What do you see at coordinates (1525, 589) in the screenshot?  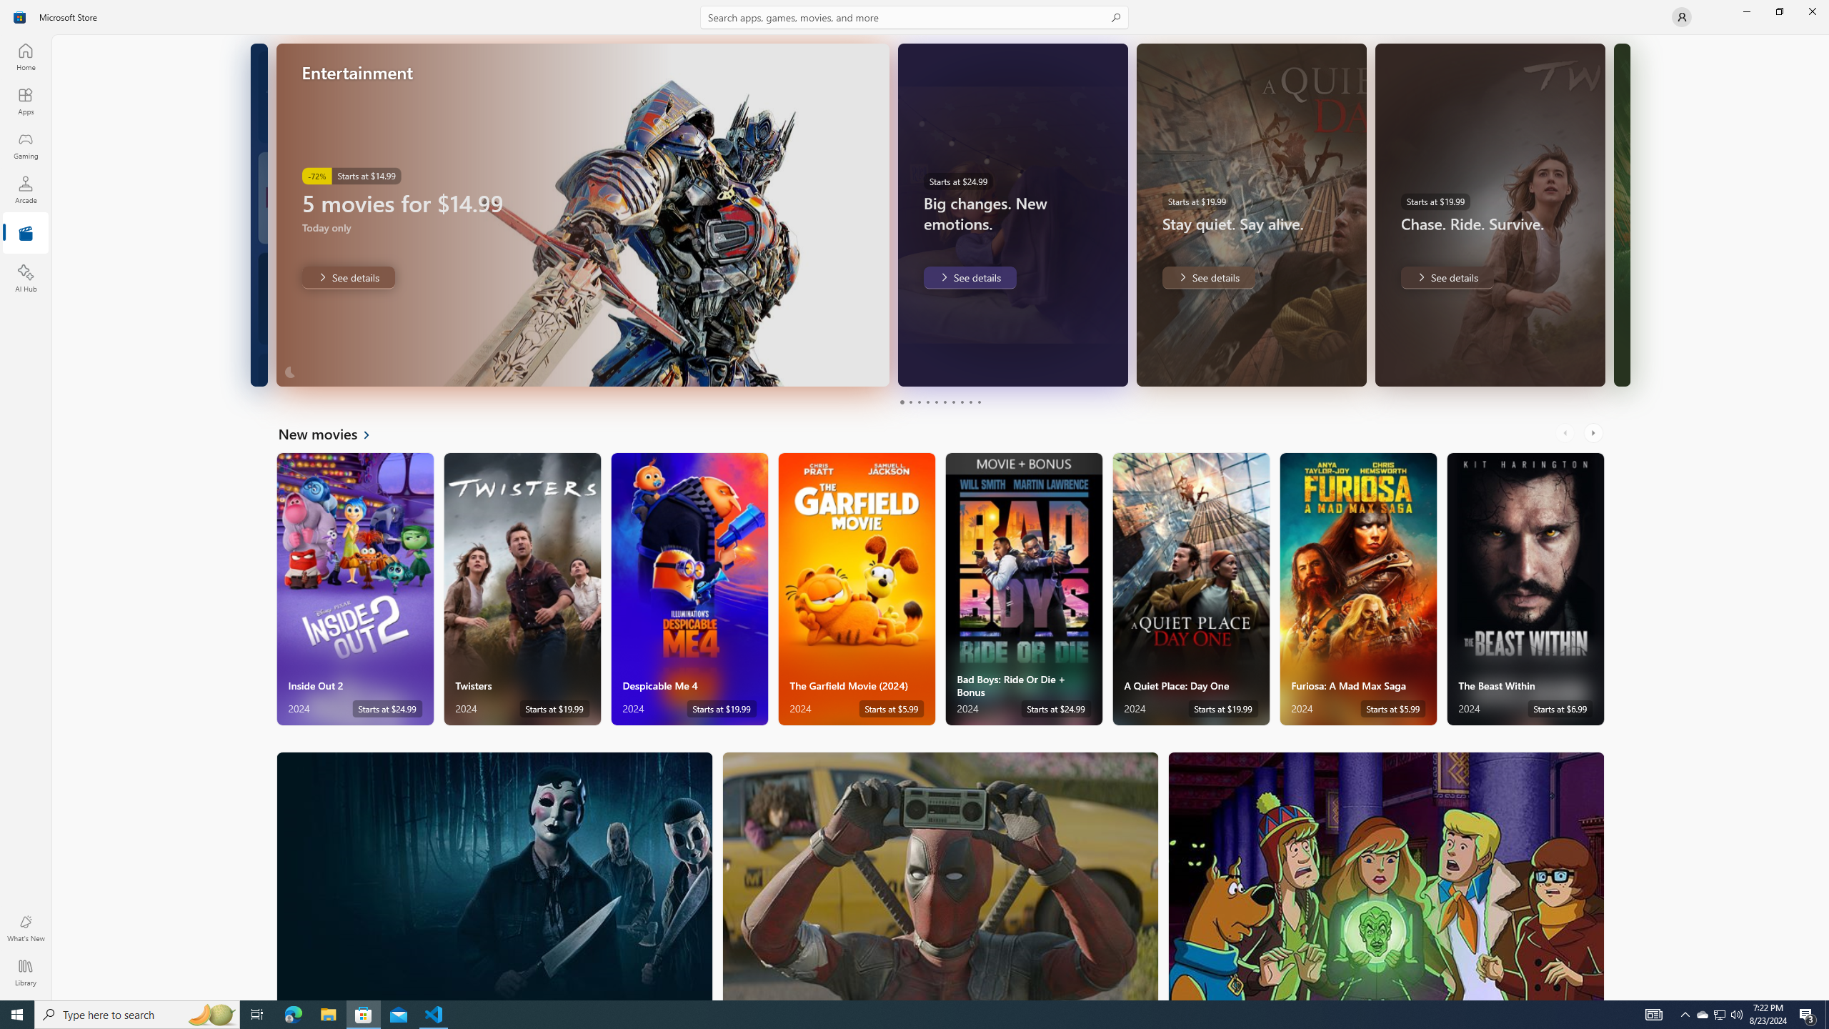 I see `The Beast Within. Starts at $6.99  ` at bounding box center [1525, 589].